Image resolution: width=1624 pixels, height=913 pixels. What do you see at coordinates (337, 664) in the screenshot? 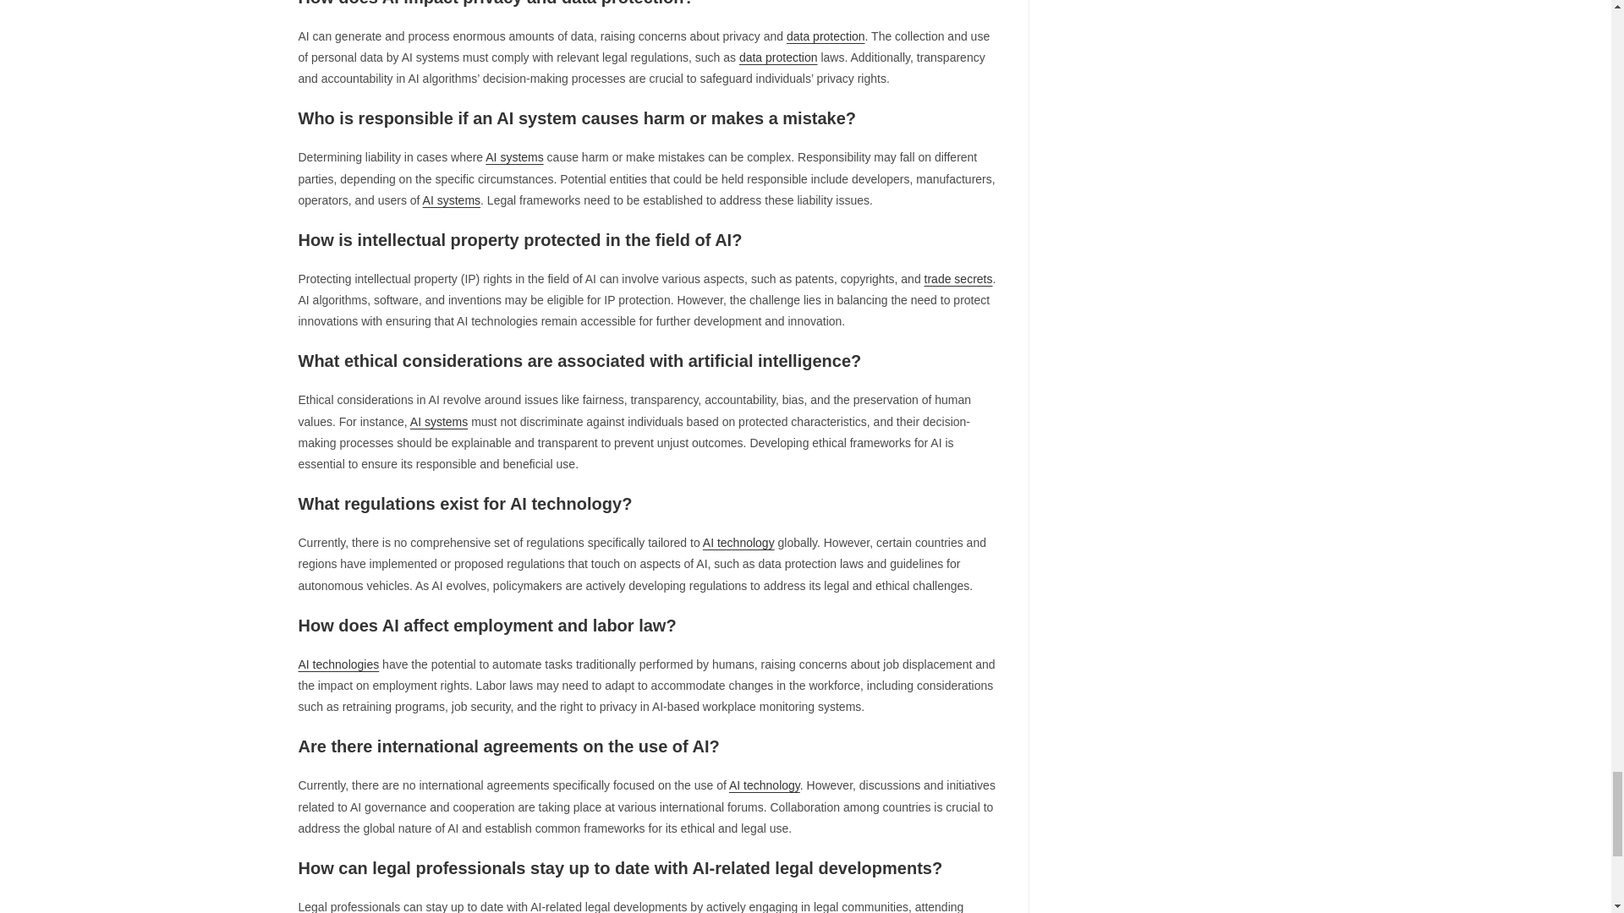
I see `AI technologies` at bounding box center [337, 664].